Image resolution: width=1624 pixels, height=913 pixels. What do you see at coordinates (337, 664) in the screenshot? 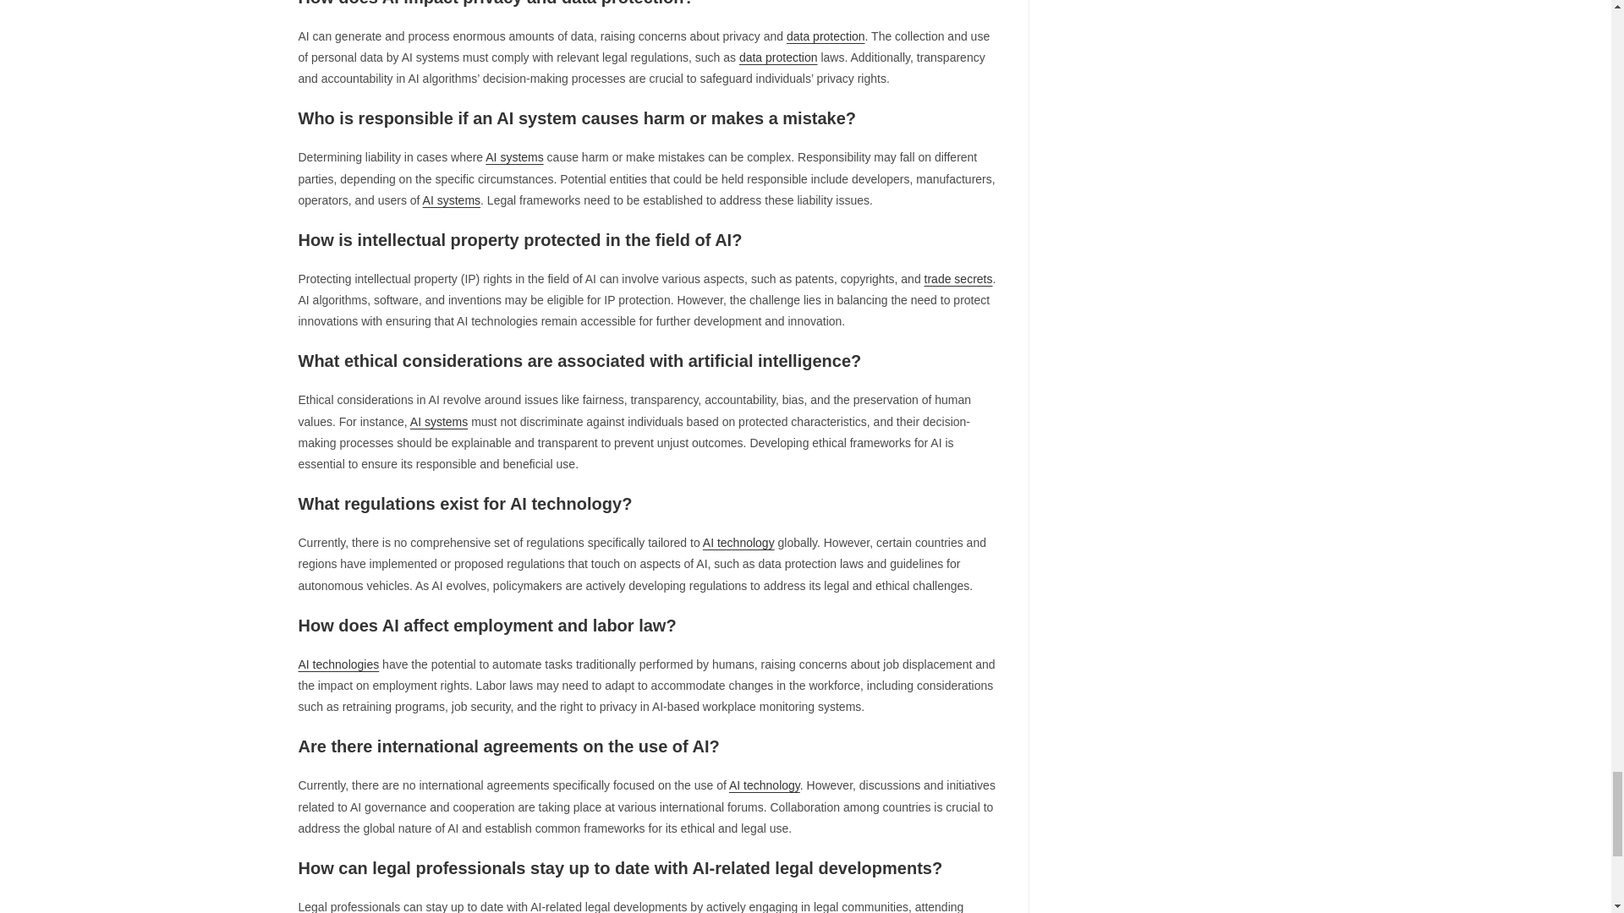
I see `AI technologies` at bounding box center [337, 664].